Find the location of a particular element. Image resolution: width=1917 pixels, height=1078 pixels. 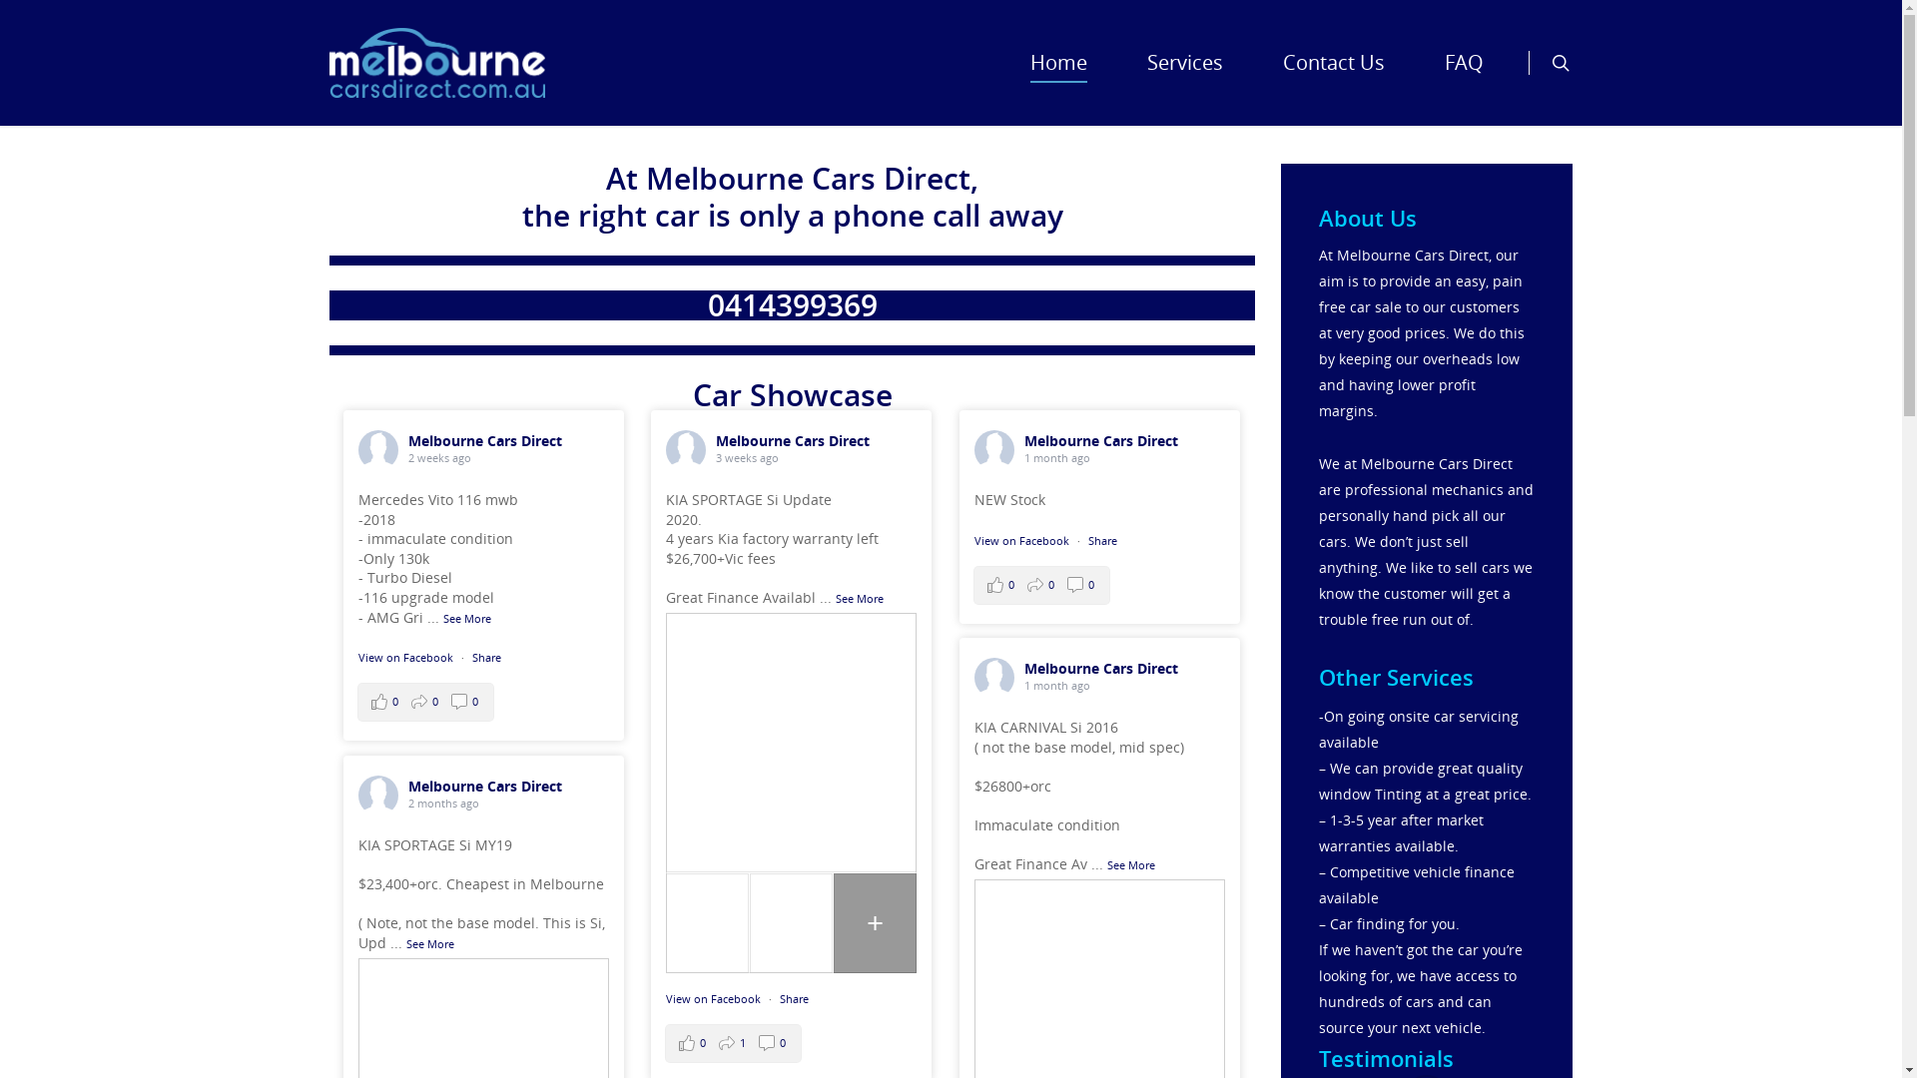

Share is located at coordinates (1102, 541).